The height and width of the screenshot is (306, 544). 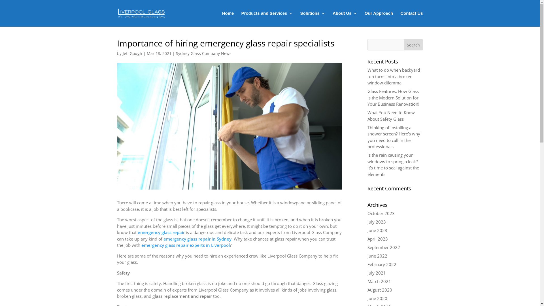 I want to click on About Us, so click(x=345, y=19).